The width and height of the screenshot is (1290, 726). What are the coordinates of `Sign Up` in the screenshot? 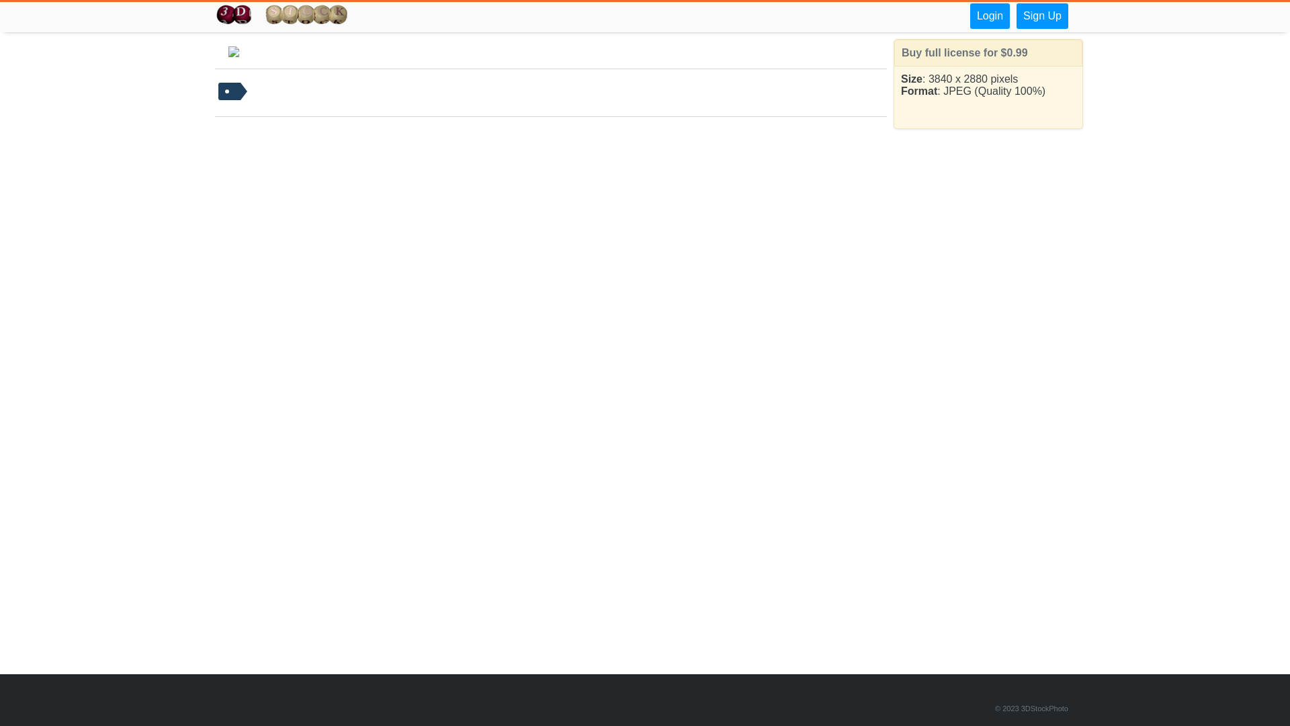 It's located at (1043, 16).